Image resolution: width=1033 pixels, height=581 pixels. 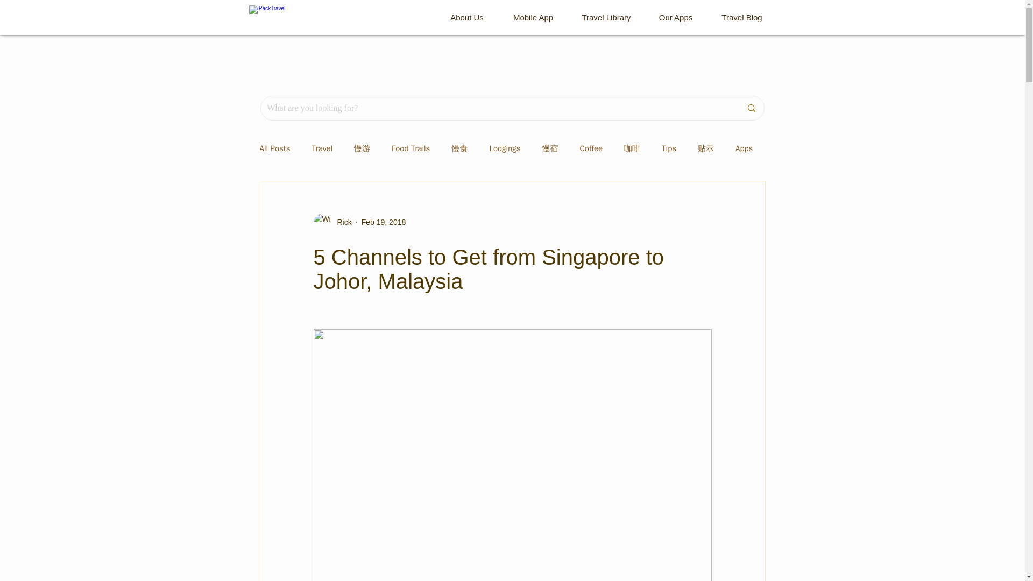 What do you see at coordinates (274, 148) in the screenshot?
I see `All Posts` at bounding box center [274, 148].